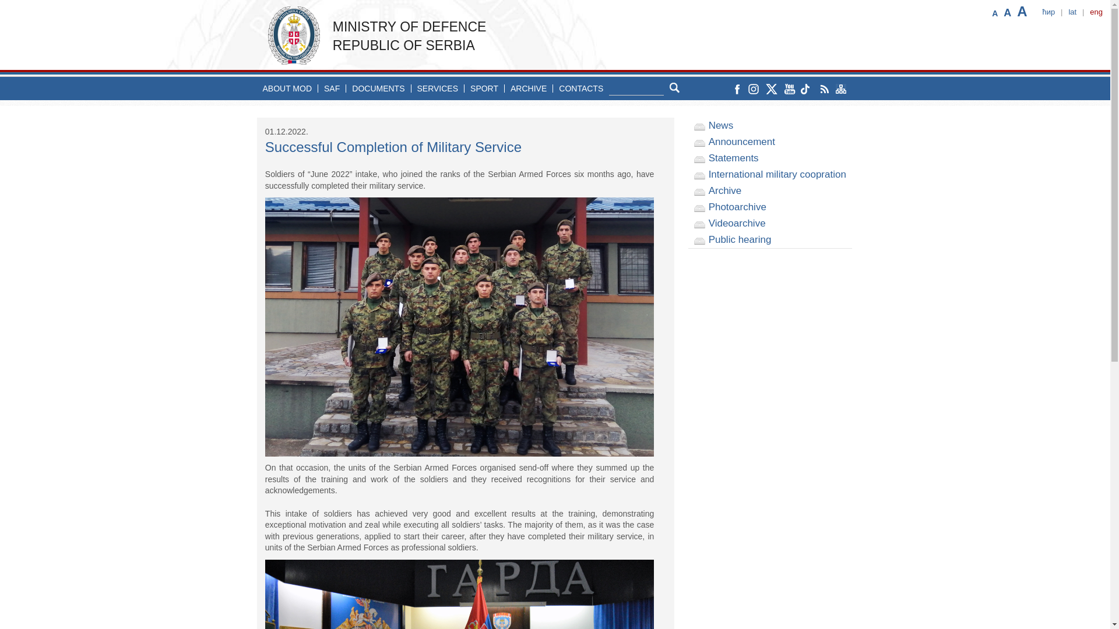 This screenshot has height=629, width=1119. Describe the element at coordinates (287, 88) in the screenshot. I see `ABOUT MOD` at that location.